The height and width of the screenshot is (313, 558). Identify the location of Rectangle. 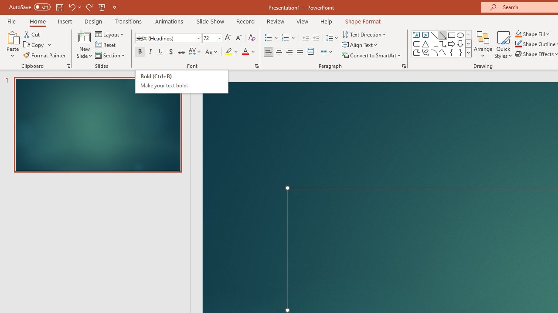
(452, 35).